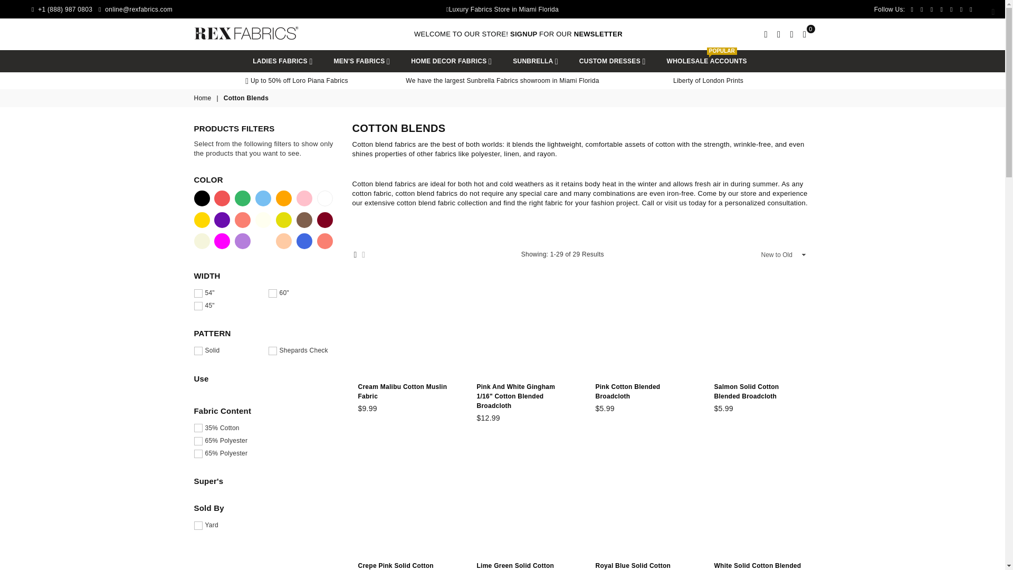 The height and width of the screenshot is (570, 1013). Describe the element at coordinates (912, 9) in the screenshot. I see `Rex Fabrics on Facebook` at that location.